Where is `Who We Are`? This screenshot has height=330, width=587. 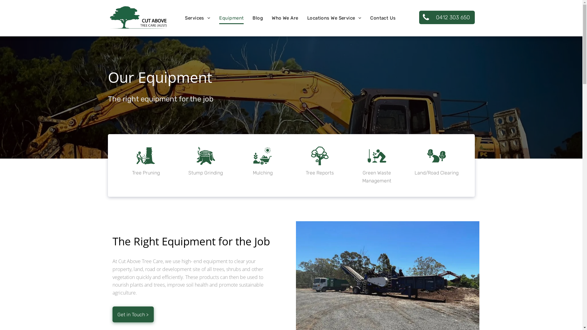
Who We Are is located at coordinates (285, 18).